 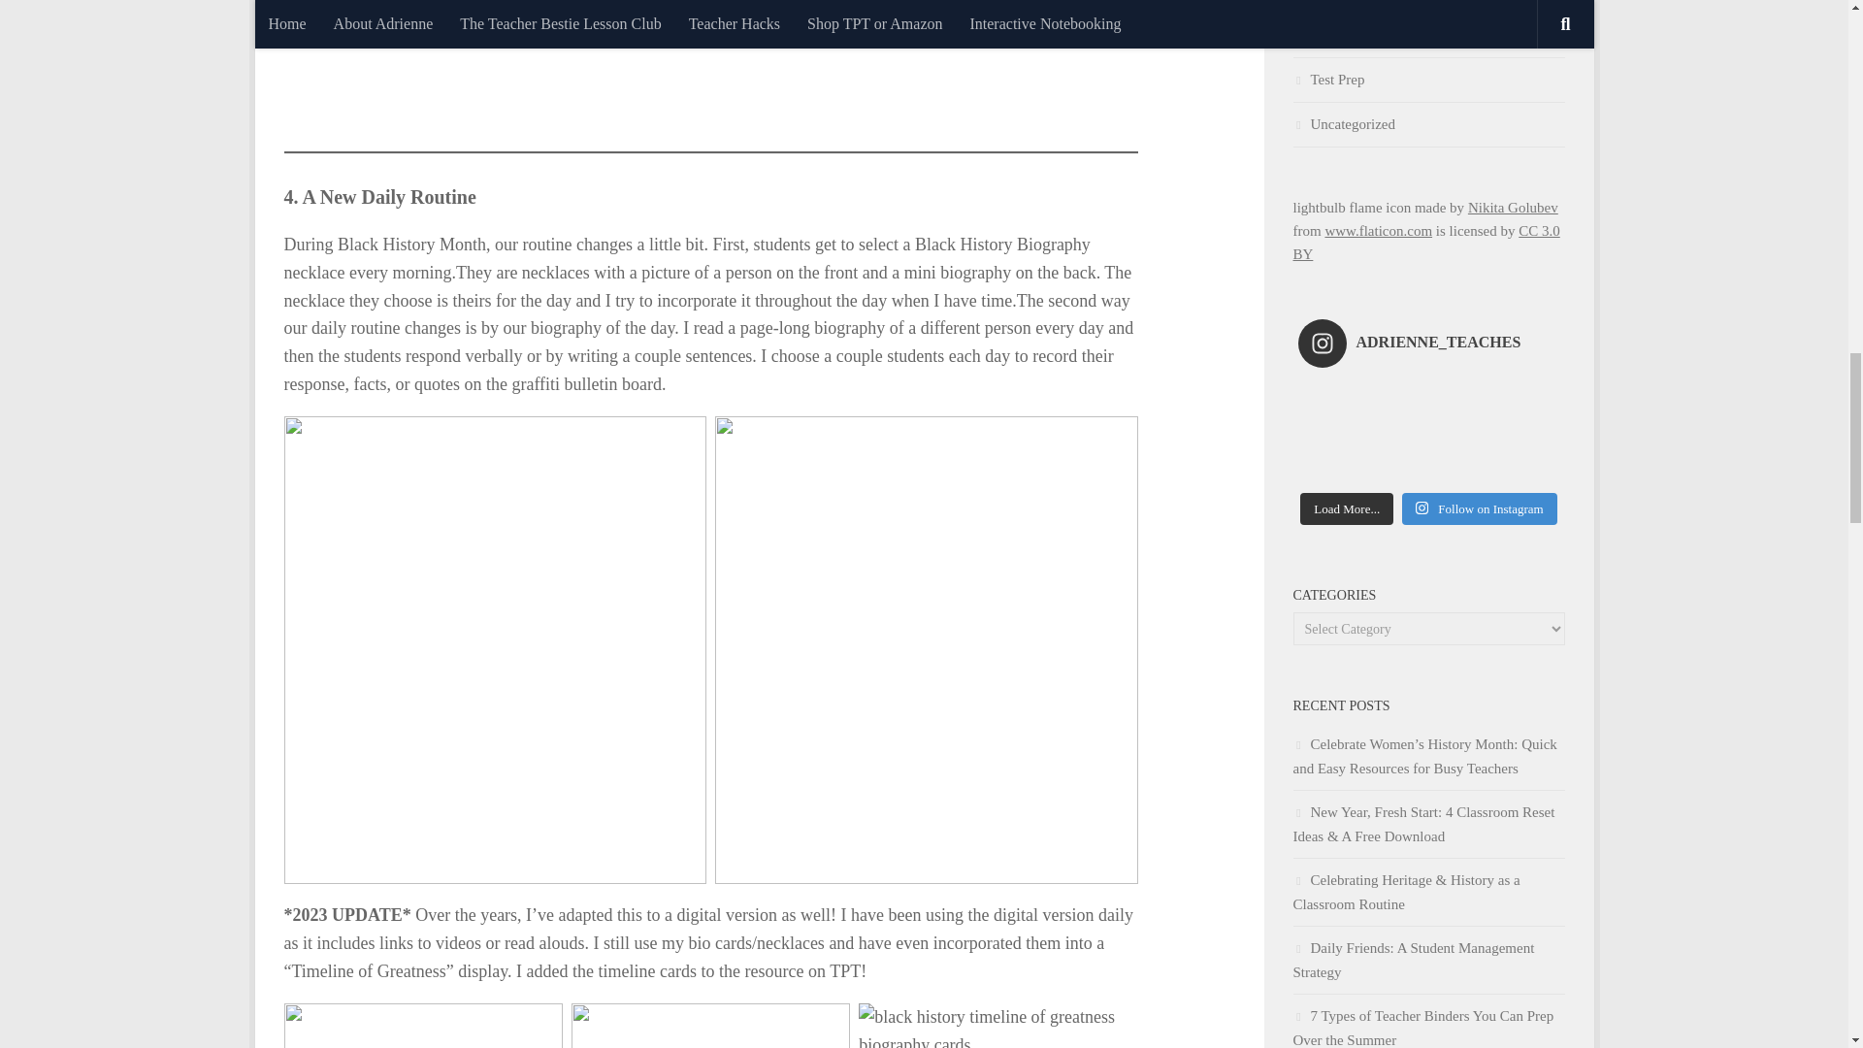 What do you see at coordinates (1426, 243) in the screenshot?
I see `Creative Commons BY 3.0` at bounding box center [1426, 243].